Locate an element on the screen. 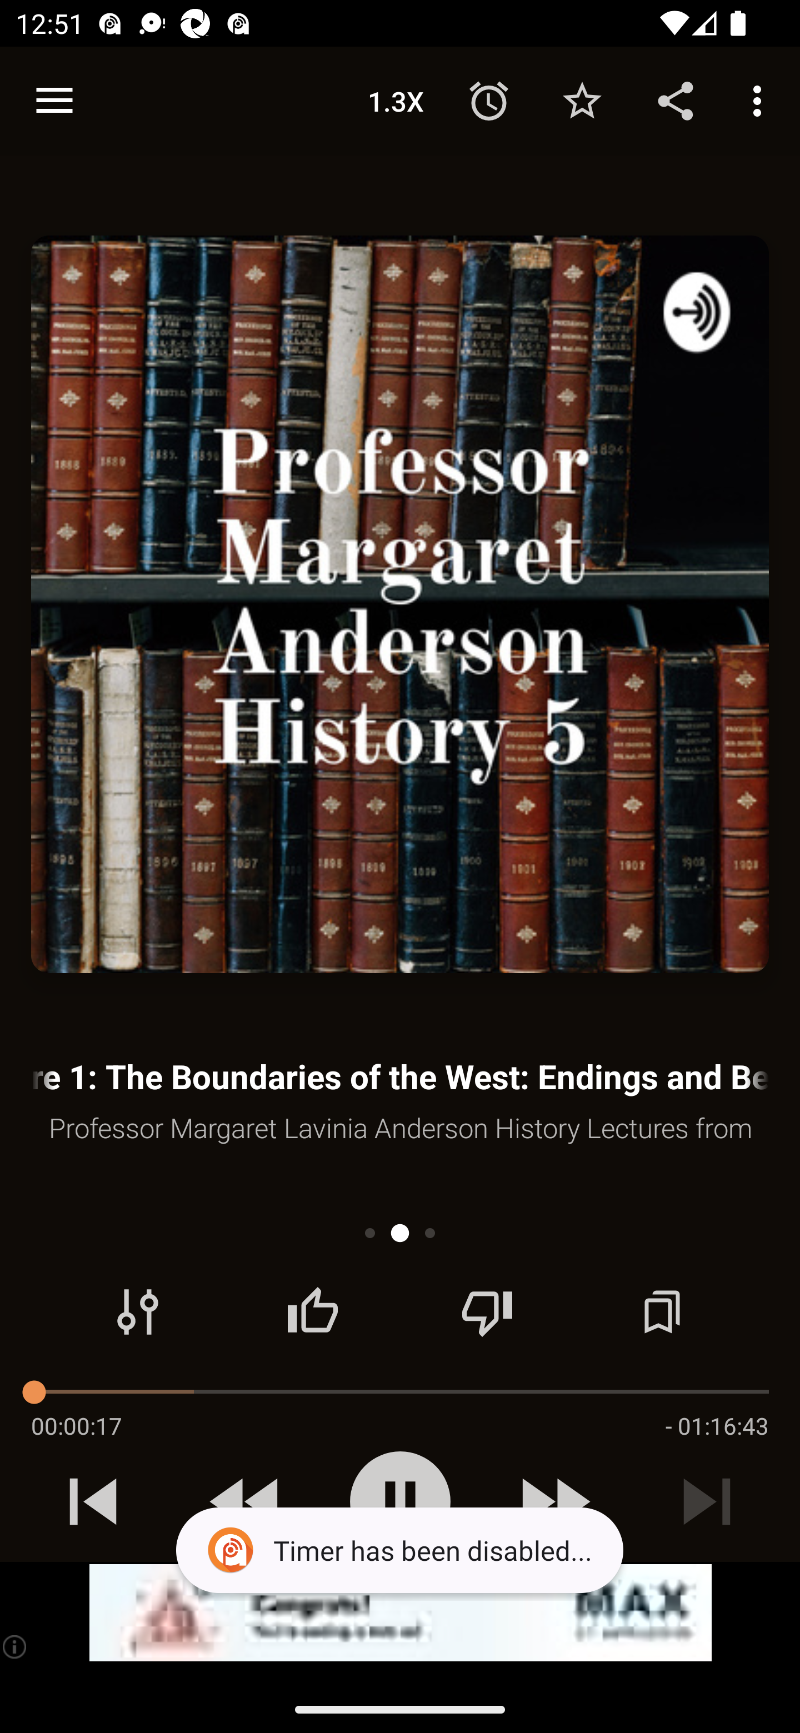 Image resolution: width=800 pixels, height=1733 pixels. Next track is located at coordinates (707, 1501).